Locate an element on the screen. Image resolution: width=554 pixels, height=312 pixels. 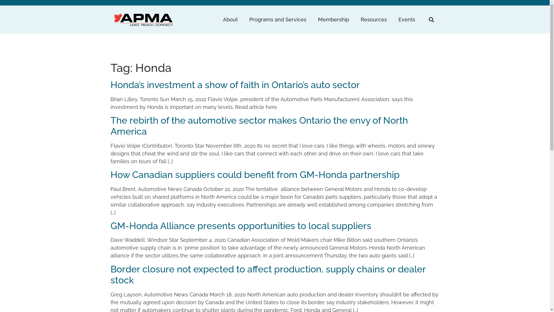
About is located at coordinates (230, 20).